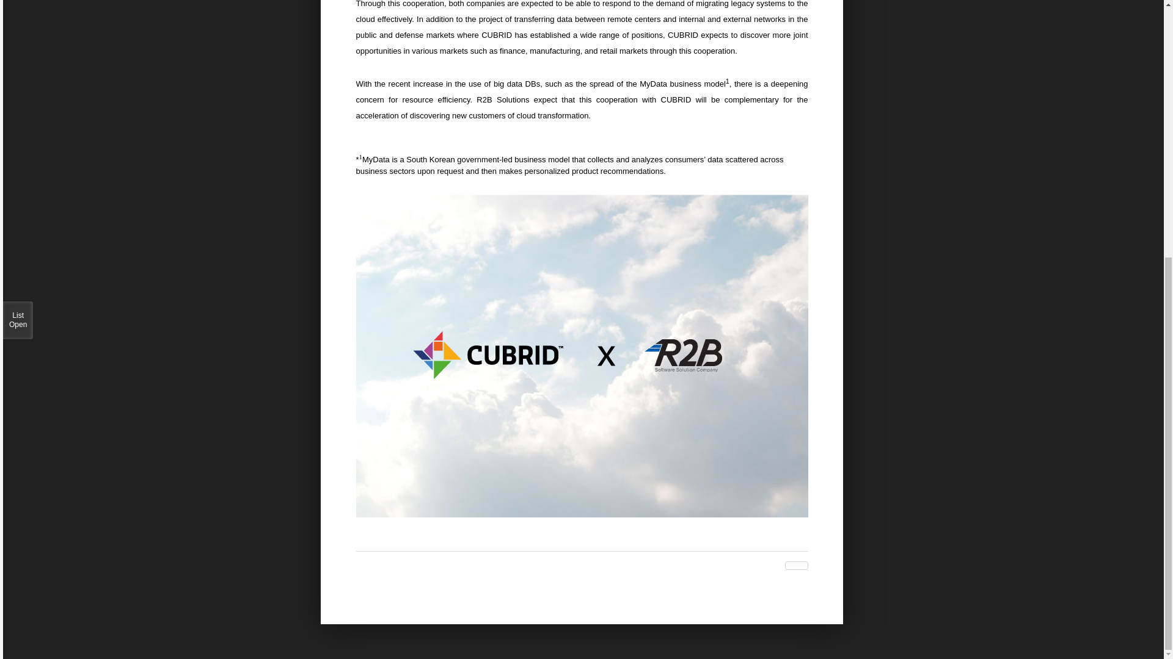 The height and width of the screenshot is (659, 1173). I want to click on Print, so click(804, 566).